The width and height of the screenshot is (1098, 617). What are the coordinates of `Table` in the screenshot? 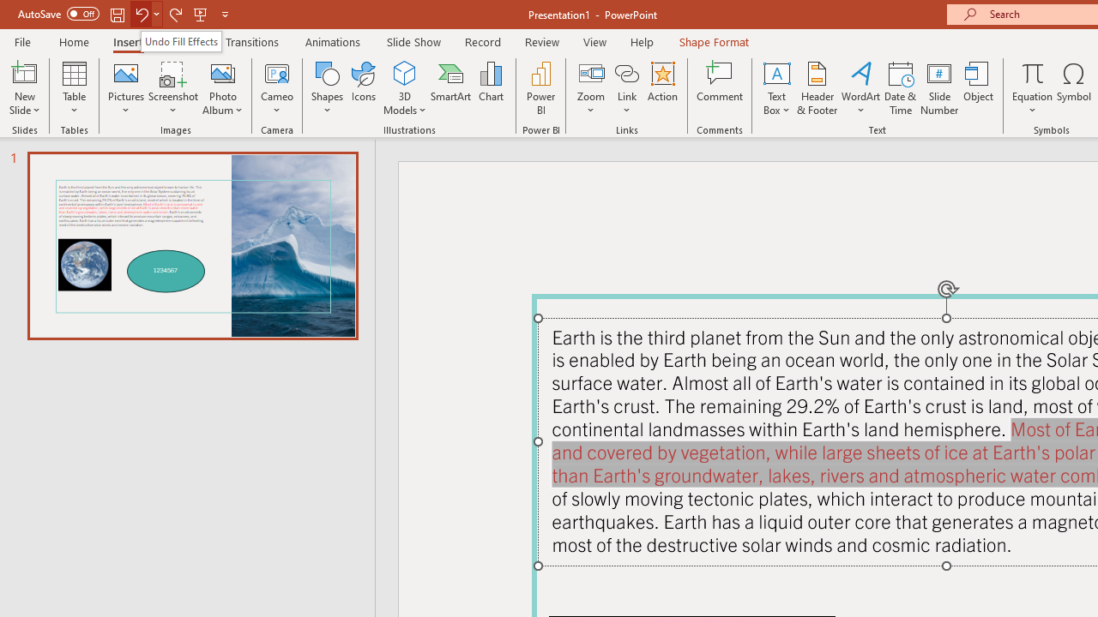 It's located at (74, 87).